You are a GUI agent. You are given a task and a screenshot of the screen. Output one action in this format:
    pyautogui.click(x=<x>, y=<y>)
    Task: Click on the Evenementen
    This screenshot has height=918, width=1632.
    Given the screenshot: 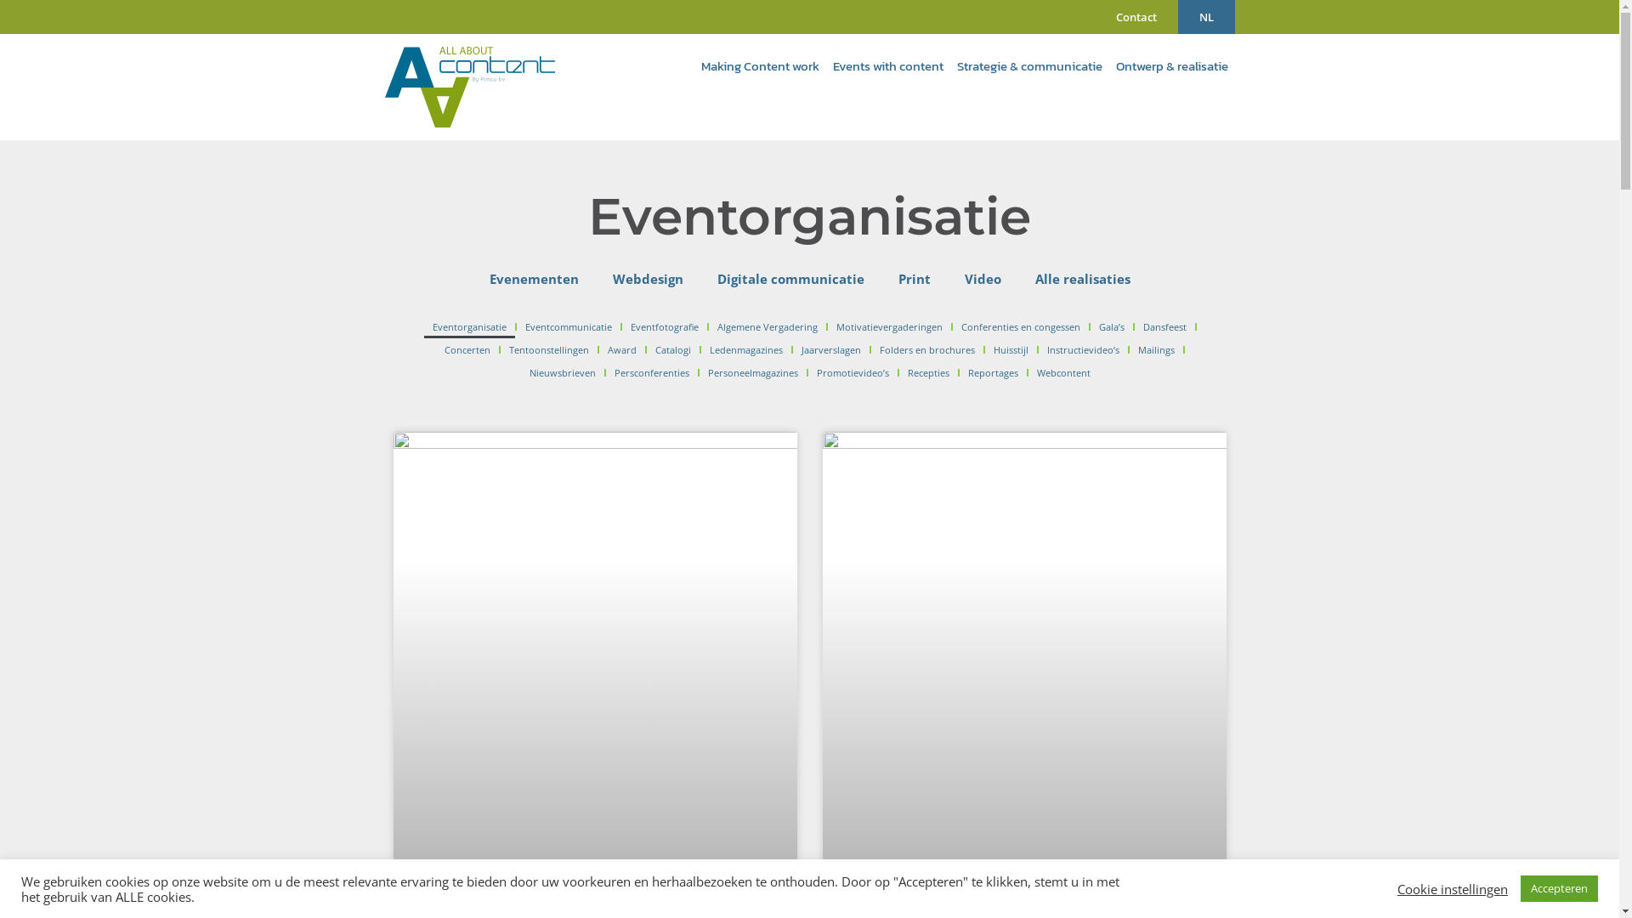 What is the action you would take?
    pyautogui.click(x=534, y=279)
    